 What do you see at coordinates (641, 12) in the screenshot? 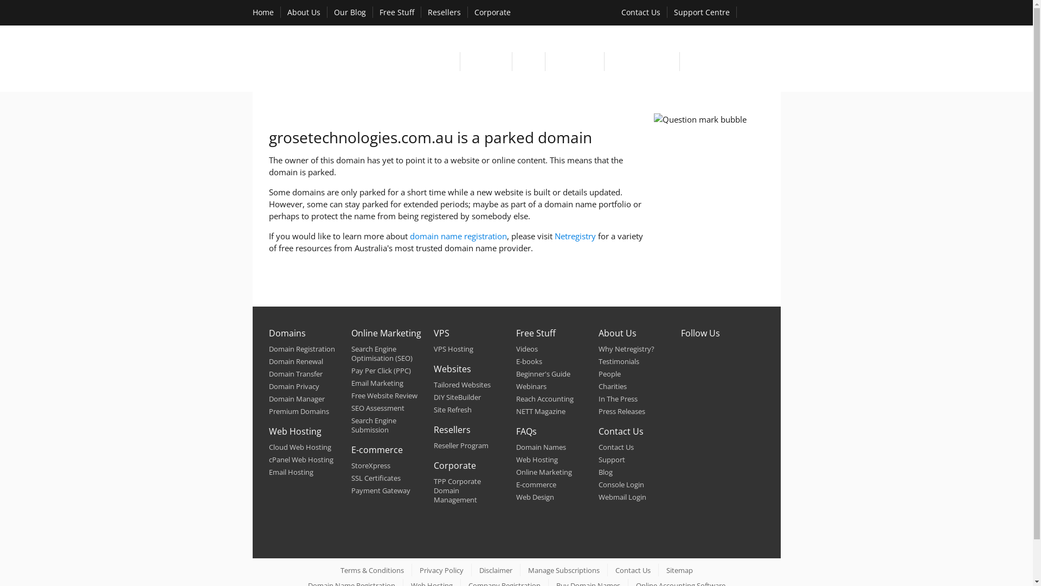
I see `Contact Us` at bounding box center [641, 12].